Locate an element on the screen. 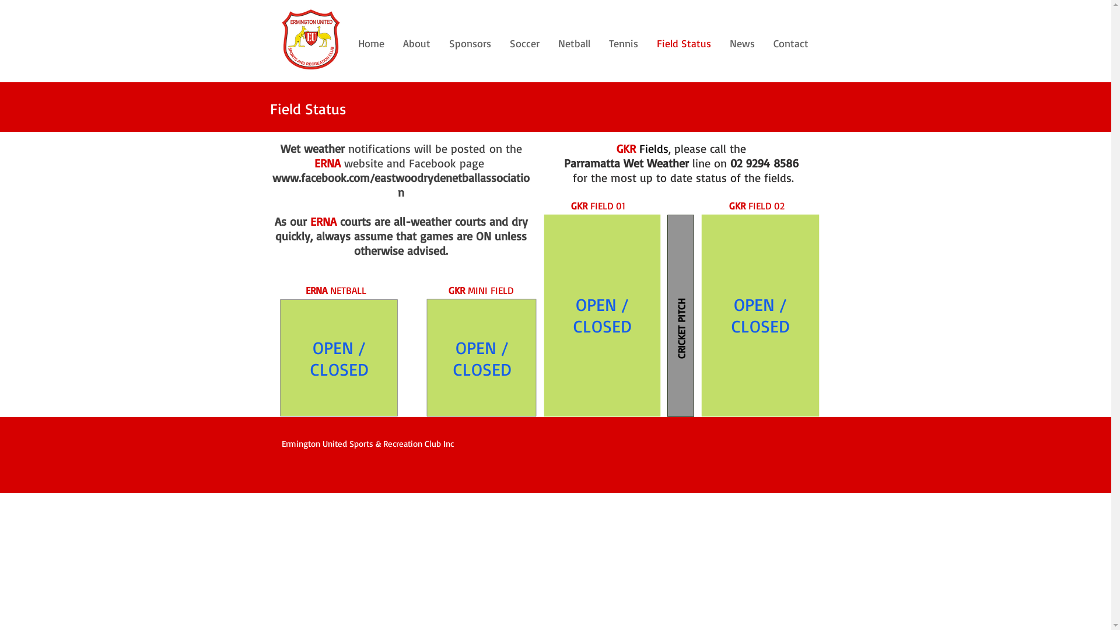 The height and width of the screenshot is (630, 1120). News is located at coordinates (743, 43).